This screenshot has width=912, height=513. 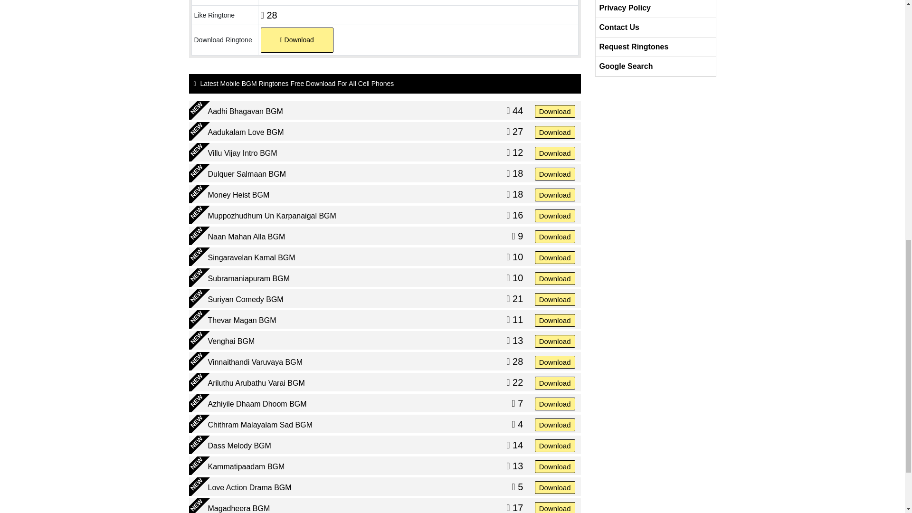 What do you see at coordinates (284, 1) in the screenshot?
I see `Facebook` at bounding box center [284, 1].